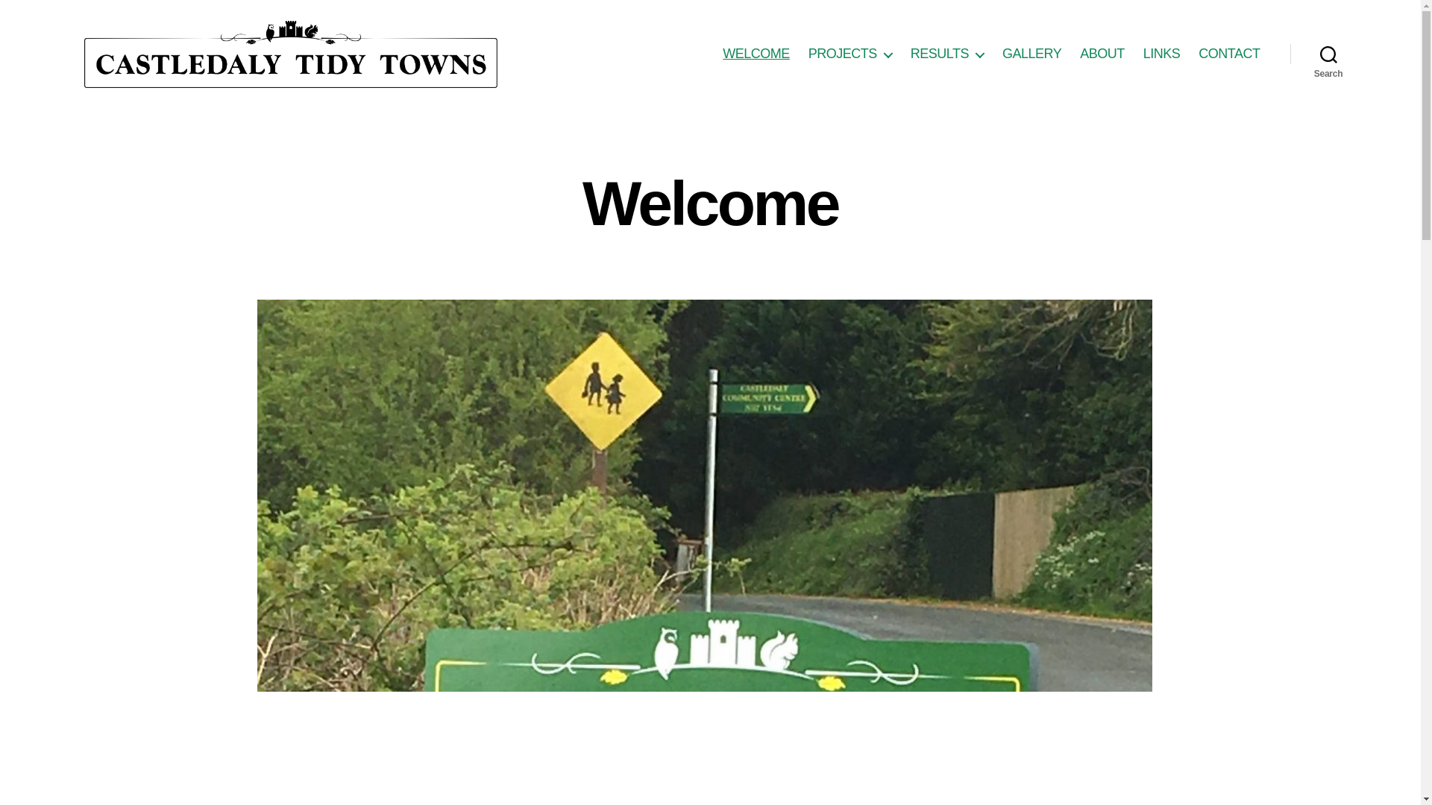 This screenshot has height=805, width=1432. What do you see at coordinates (1229, 54) in the screenshot?
I see `CONTACT` at bounding box center [1229, 54].